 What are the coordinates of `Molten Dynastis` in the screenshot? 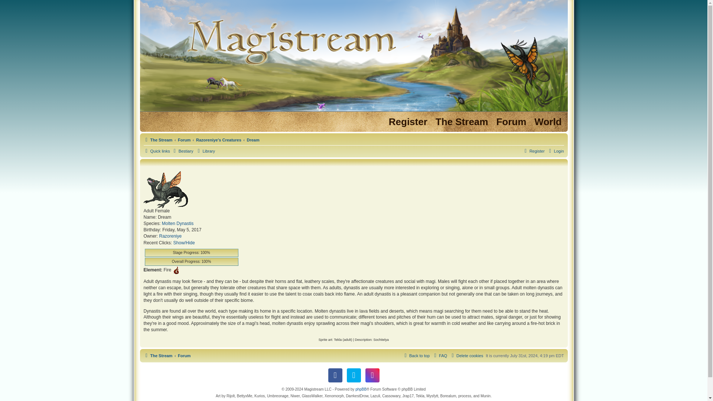 It's located at (178, 224).